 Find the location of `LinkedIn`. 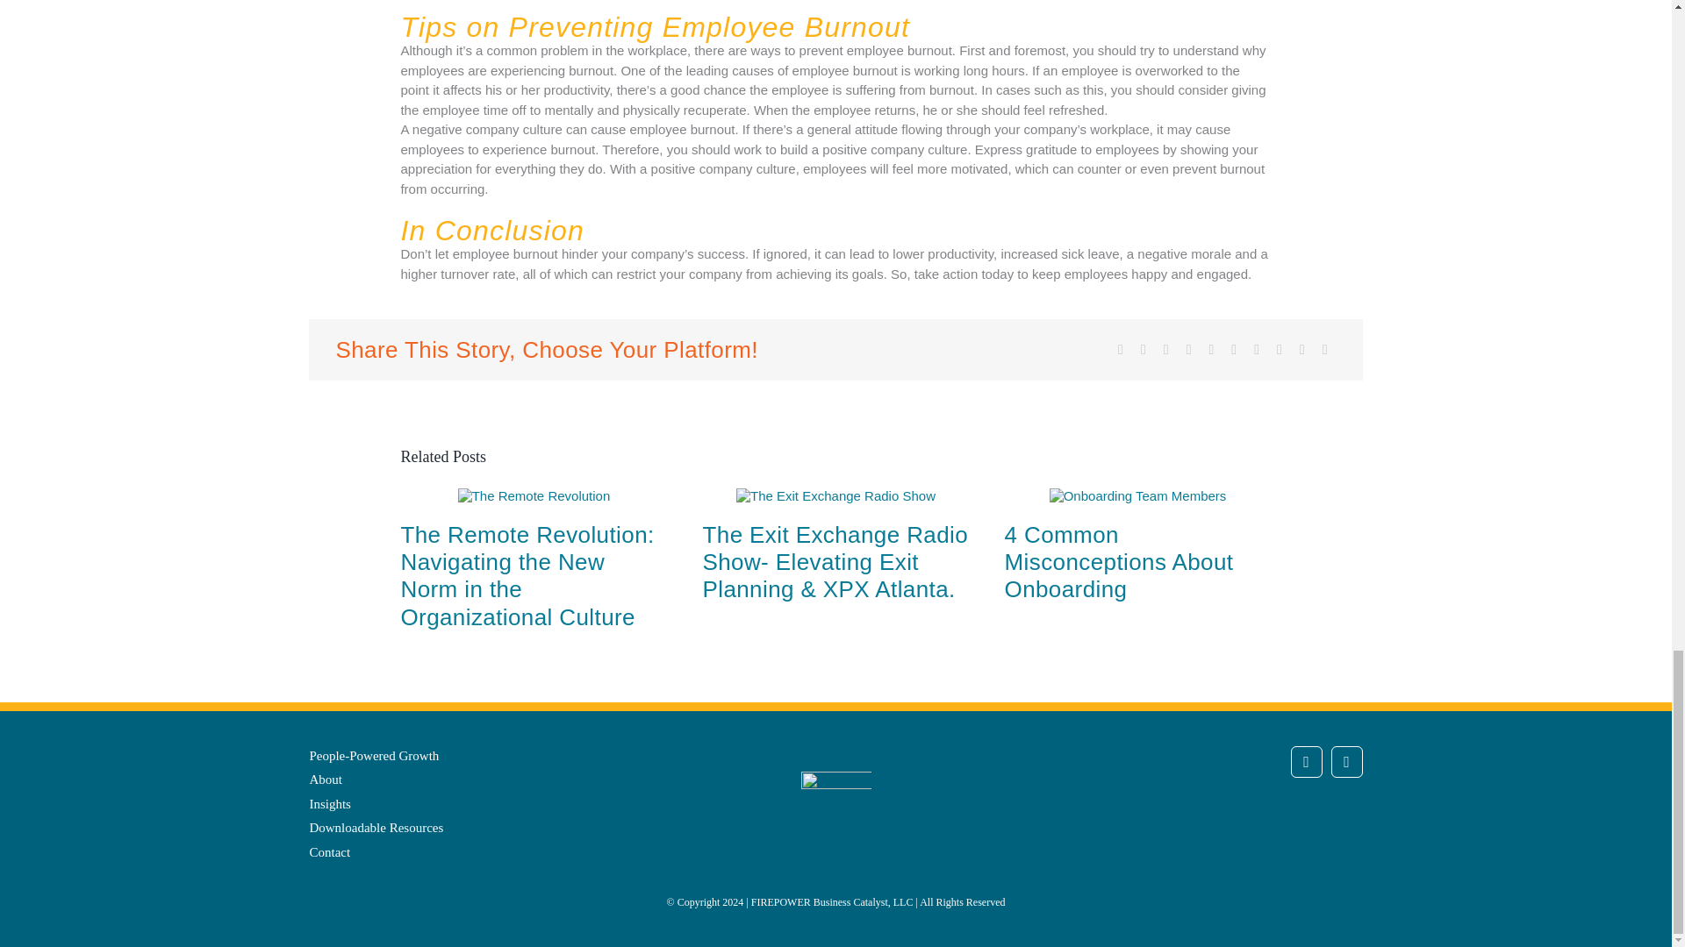

LinkedIn is located at coordinates (1346, 761).